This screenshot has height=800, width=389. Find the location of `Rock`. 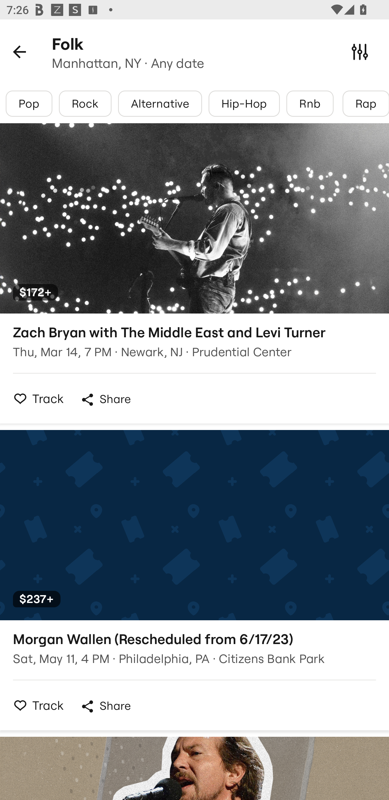

Rock is located at coordinates (85, 104).